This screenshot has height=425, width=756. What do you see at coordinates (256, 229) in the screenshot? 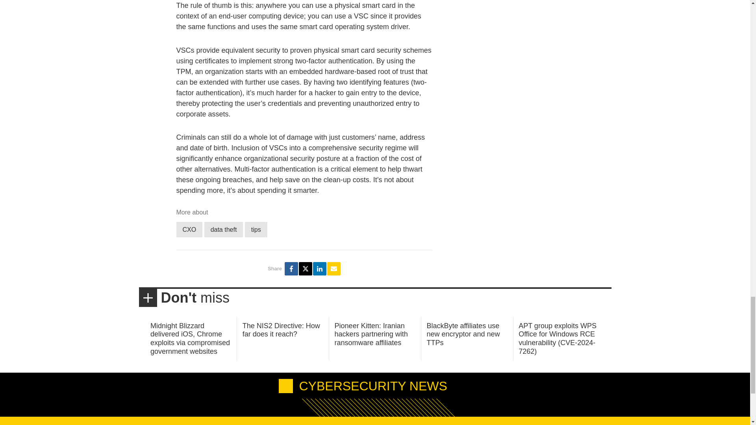
I see `tips` at bounding box center [256, 229].